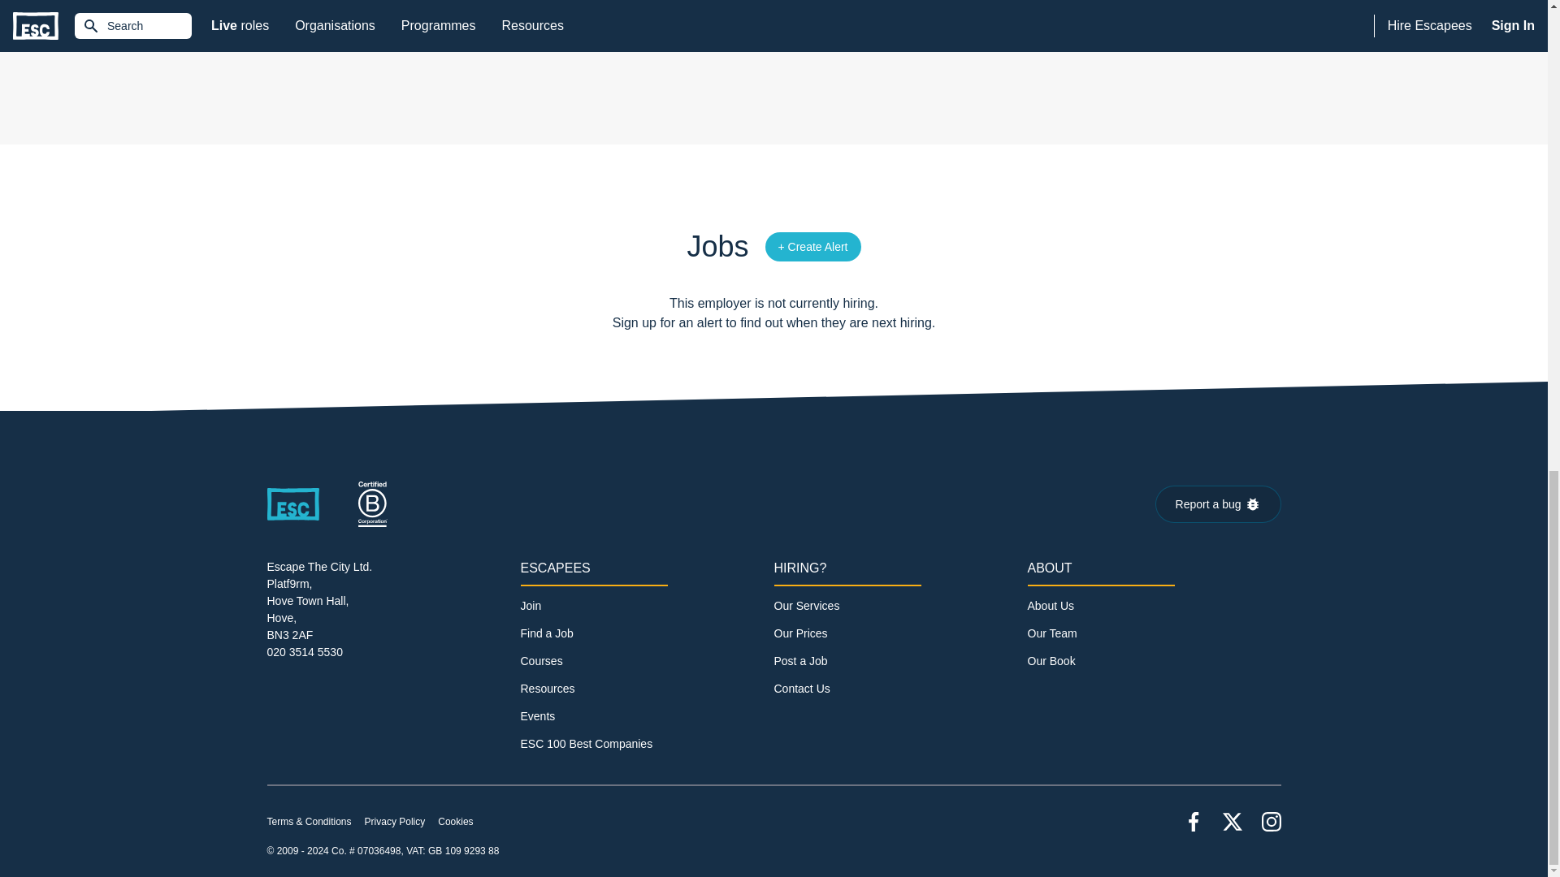  Describe the element at coordinates (540, 660) in the screenshot. I see `Courses` at that location.